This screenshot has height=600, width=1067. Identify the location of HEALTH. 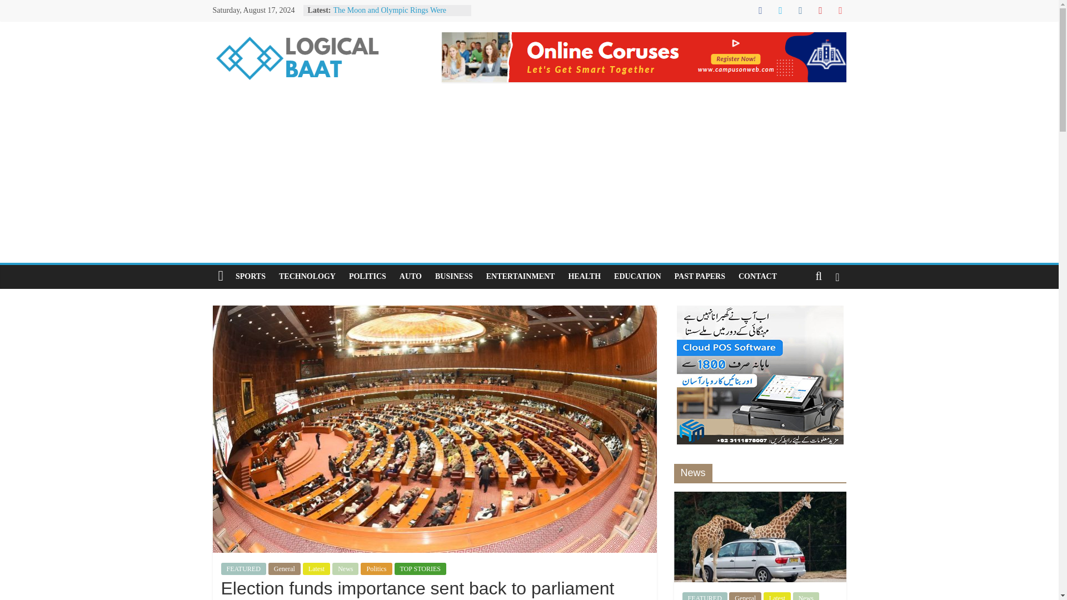
(584, 277).